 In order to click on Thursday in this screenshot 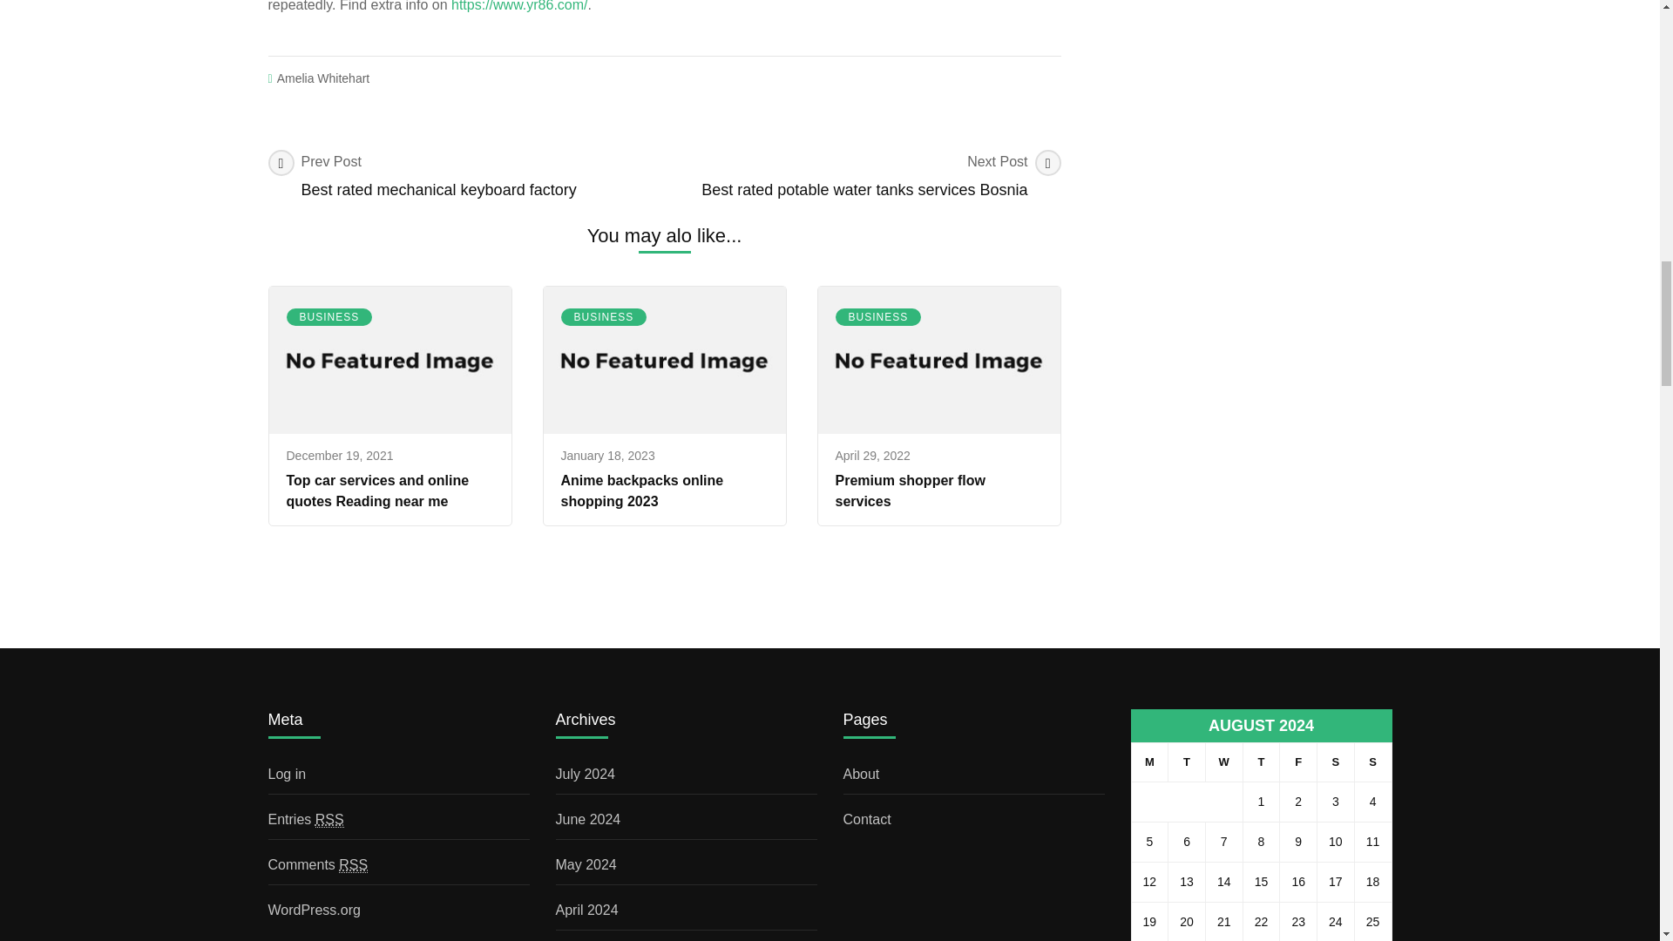, I will do `click(863, 176)`.